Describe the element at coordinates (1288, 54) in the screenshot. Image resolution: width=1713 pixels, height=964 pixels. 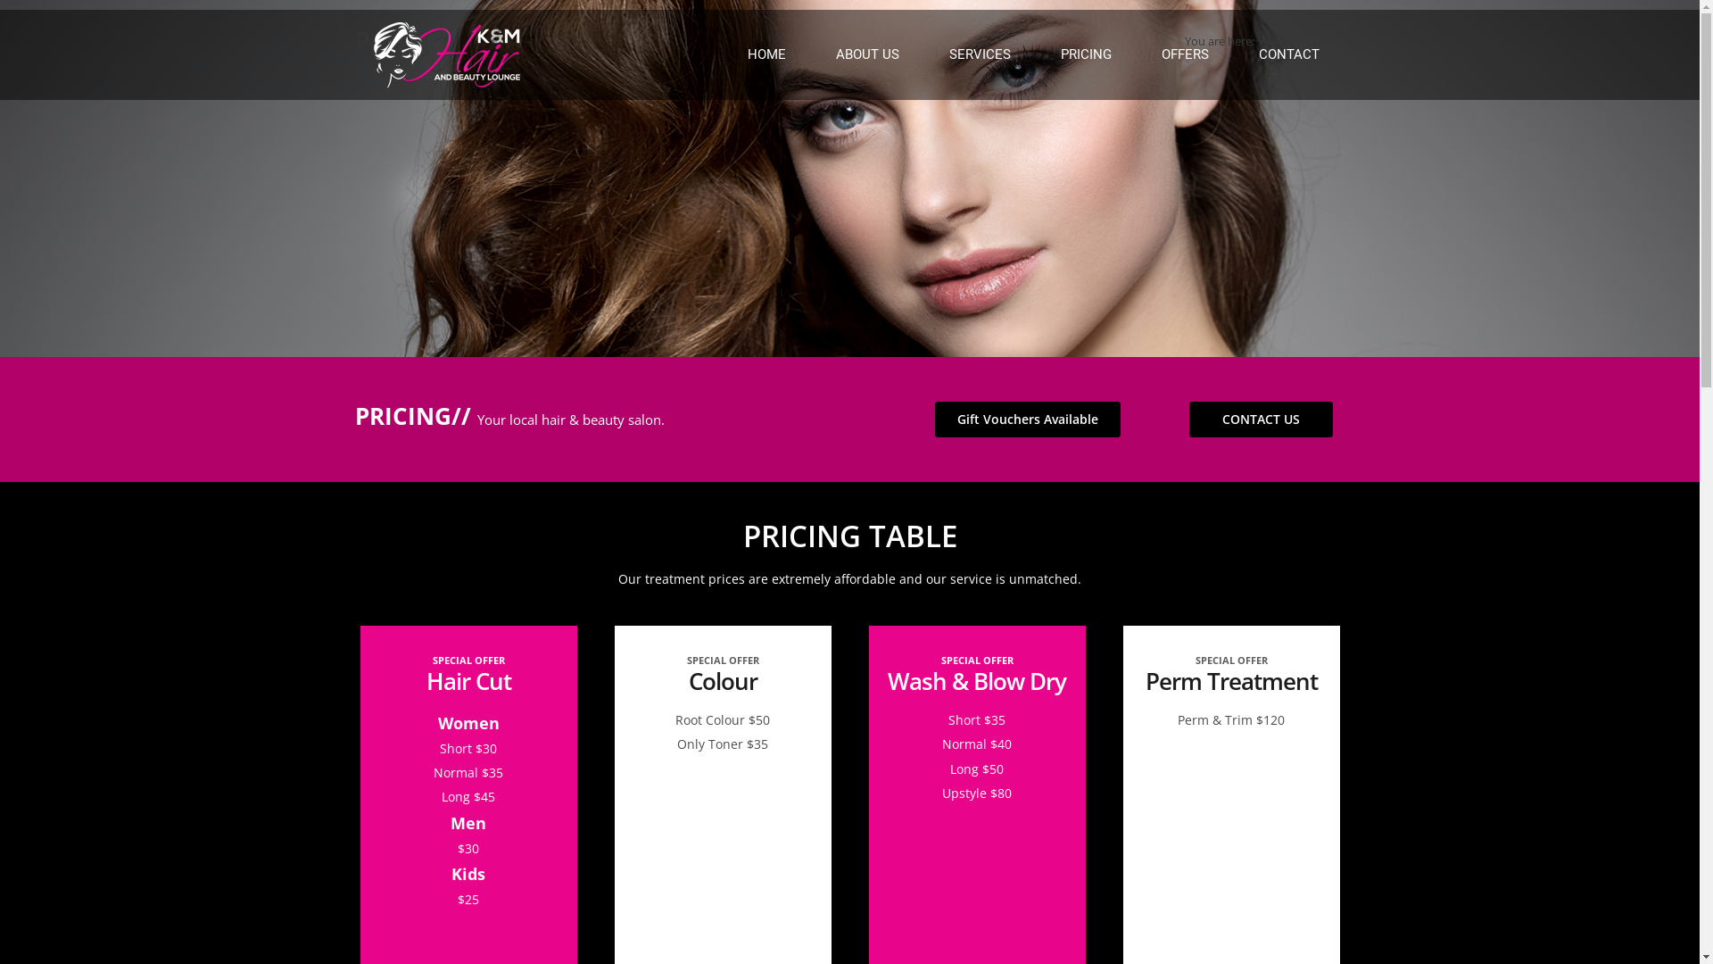
I see `CONTACT` at that location.